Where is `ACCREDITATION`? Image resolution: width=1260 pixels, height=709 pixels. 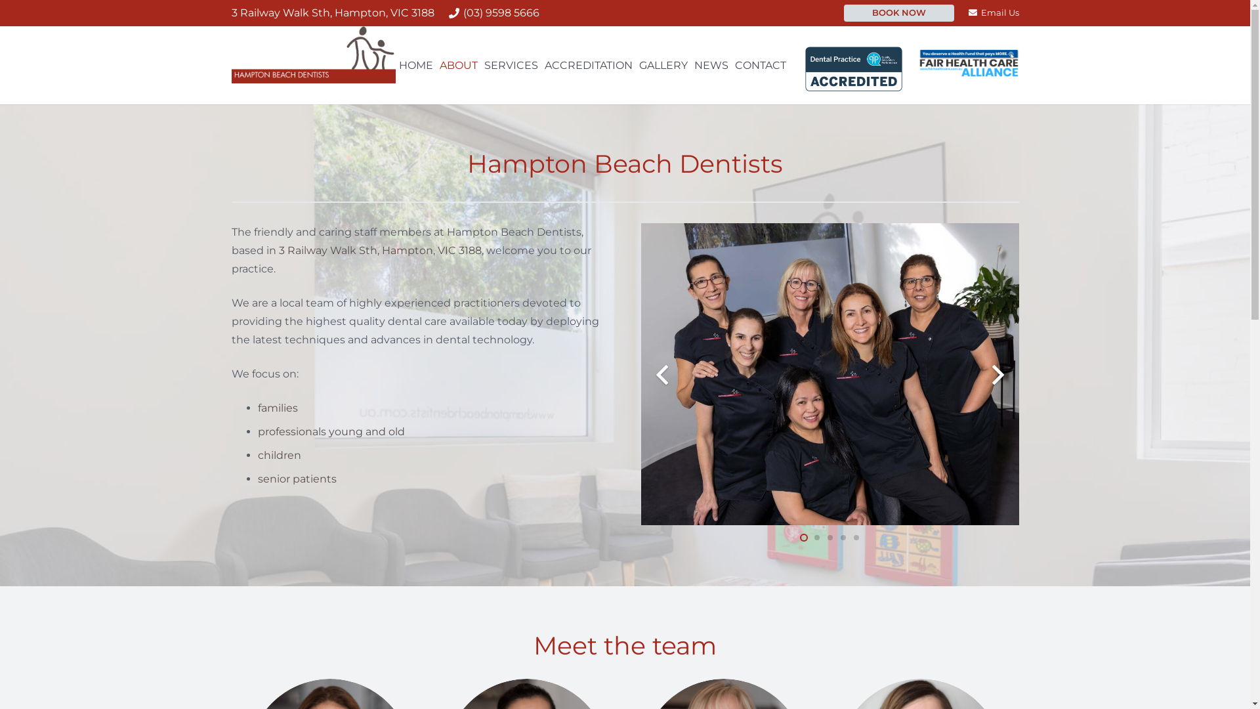
ACCREDITATION is located at coordinates (588, 66).